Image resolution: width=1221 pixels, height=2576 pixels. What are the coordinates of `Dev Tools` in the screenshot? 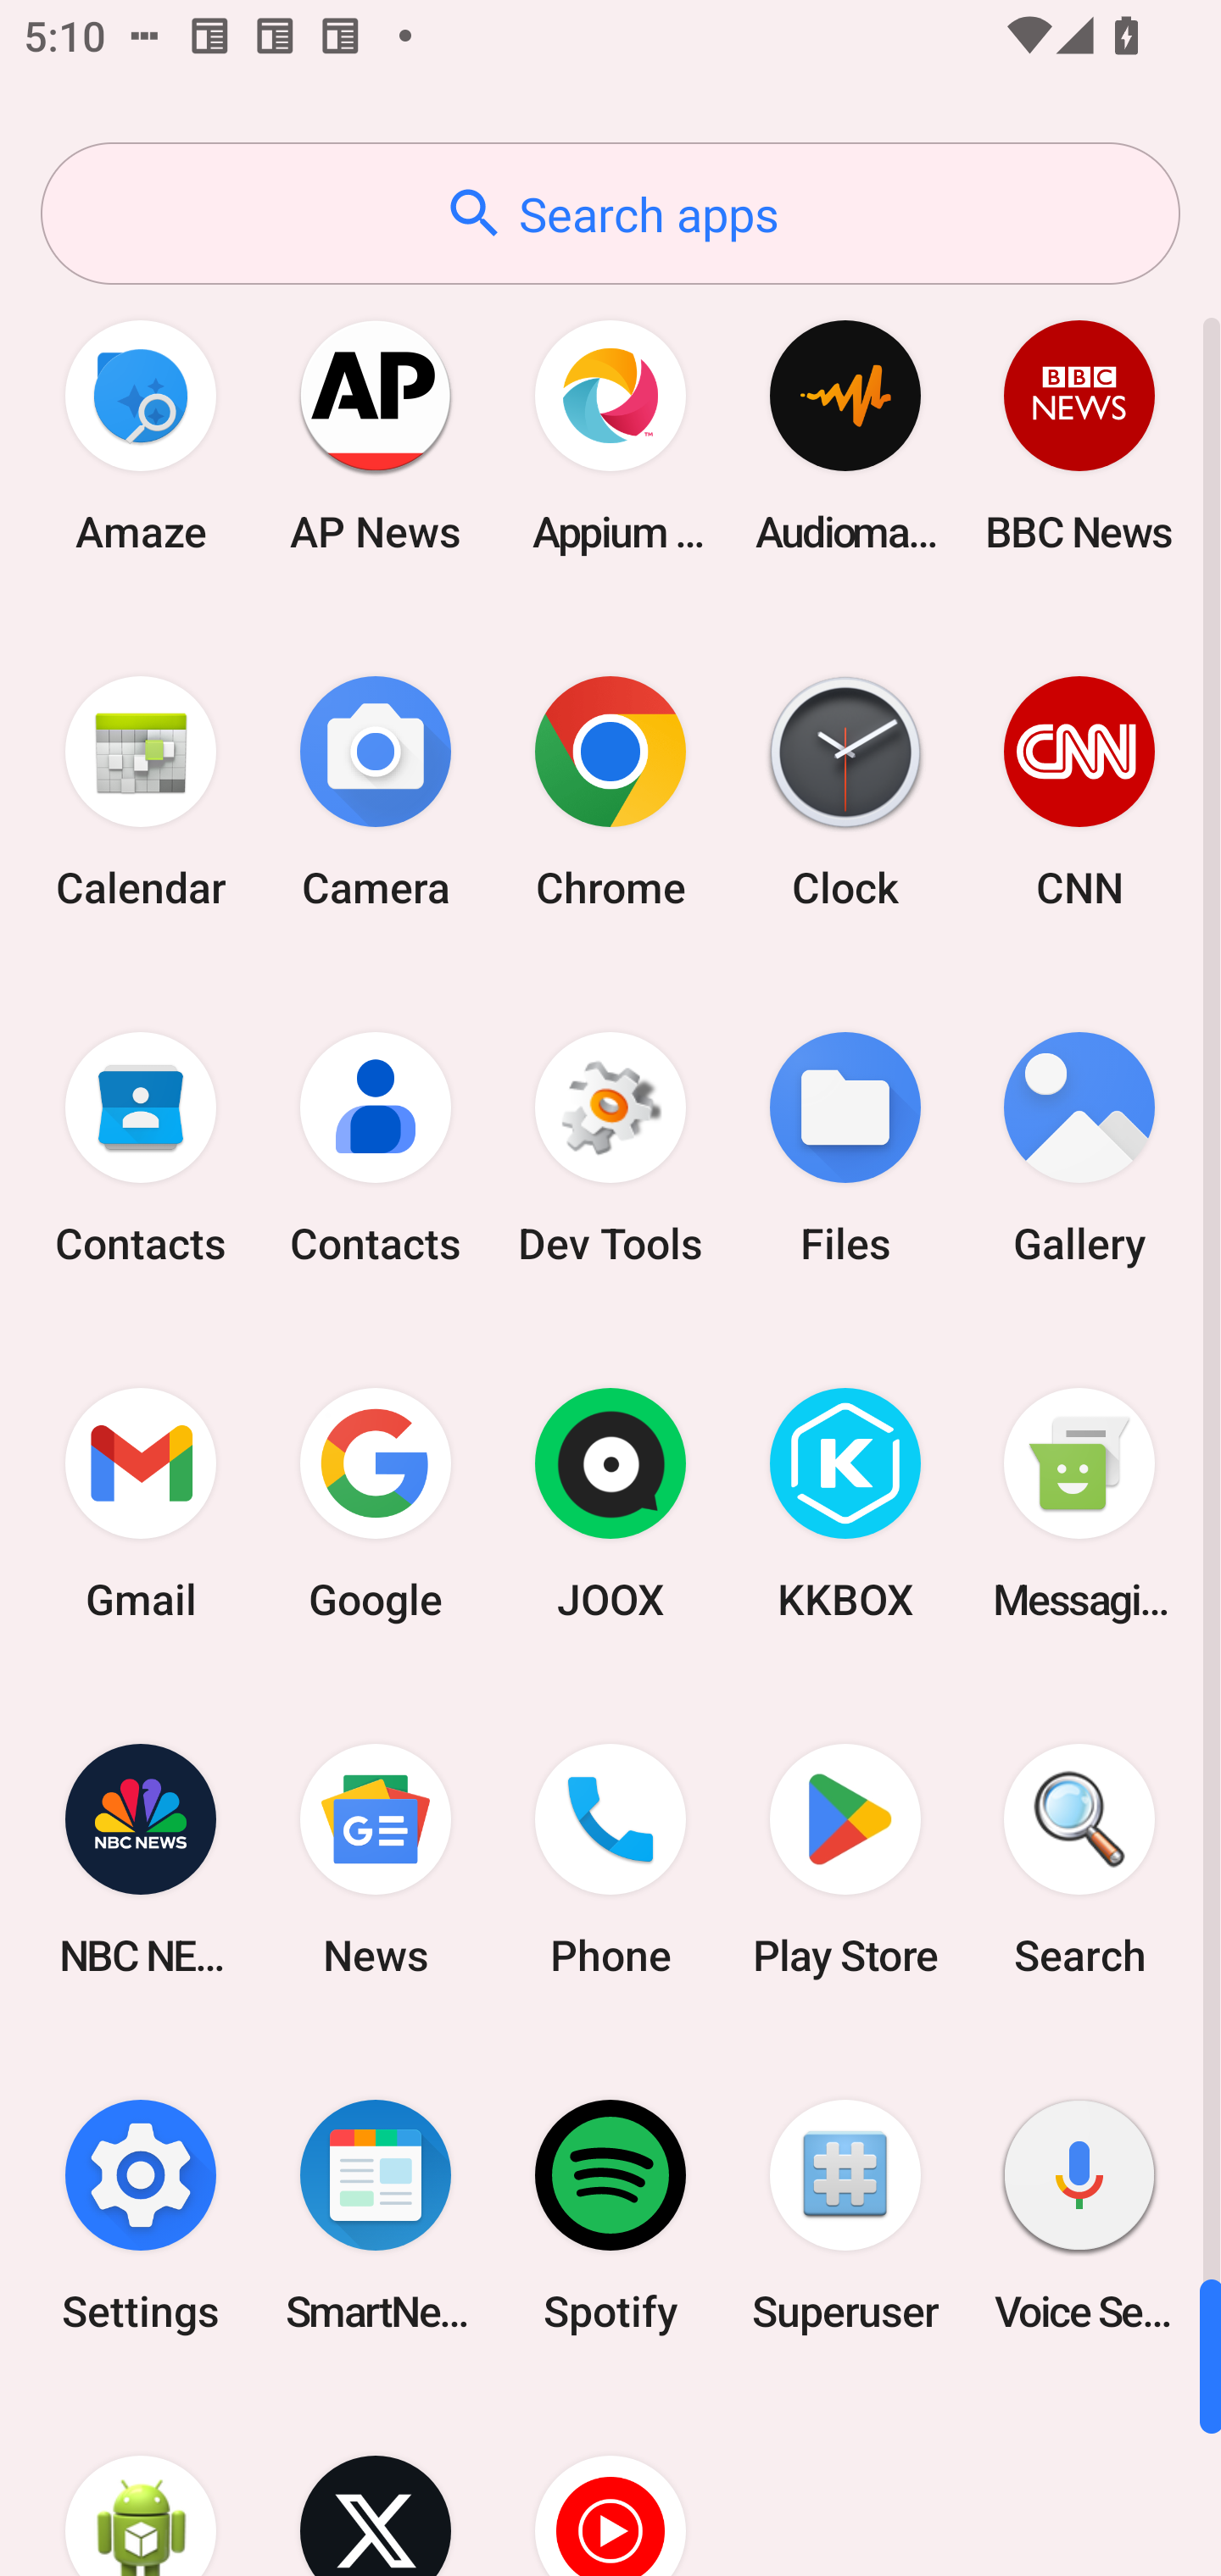 It's located at (610, 1149).